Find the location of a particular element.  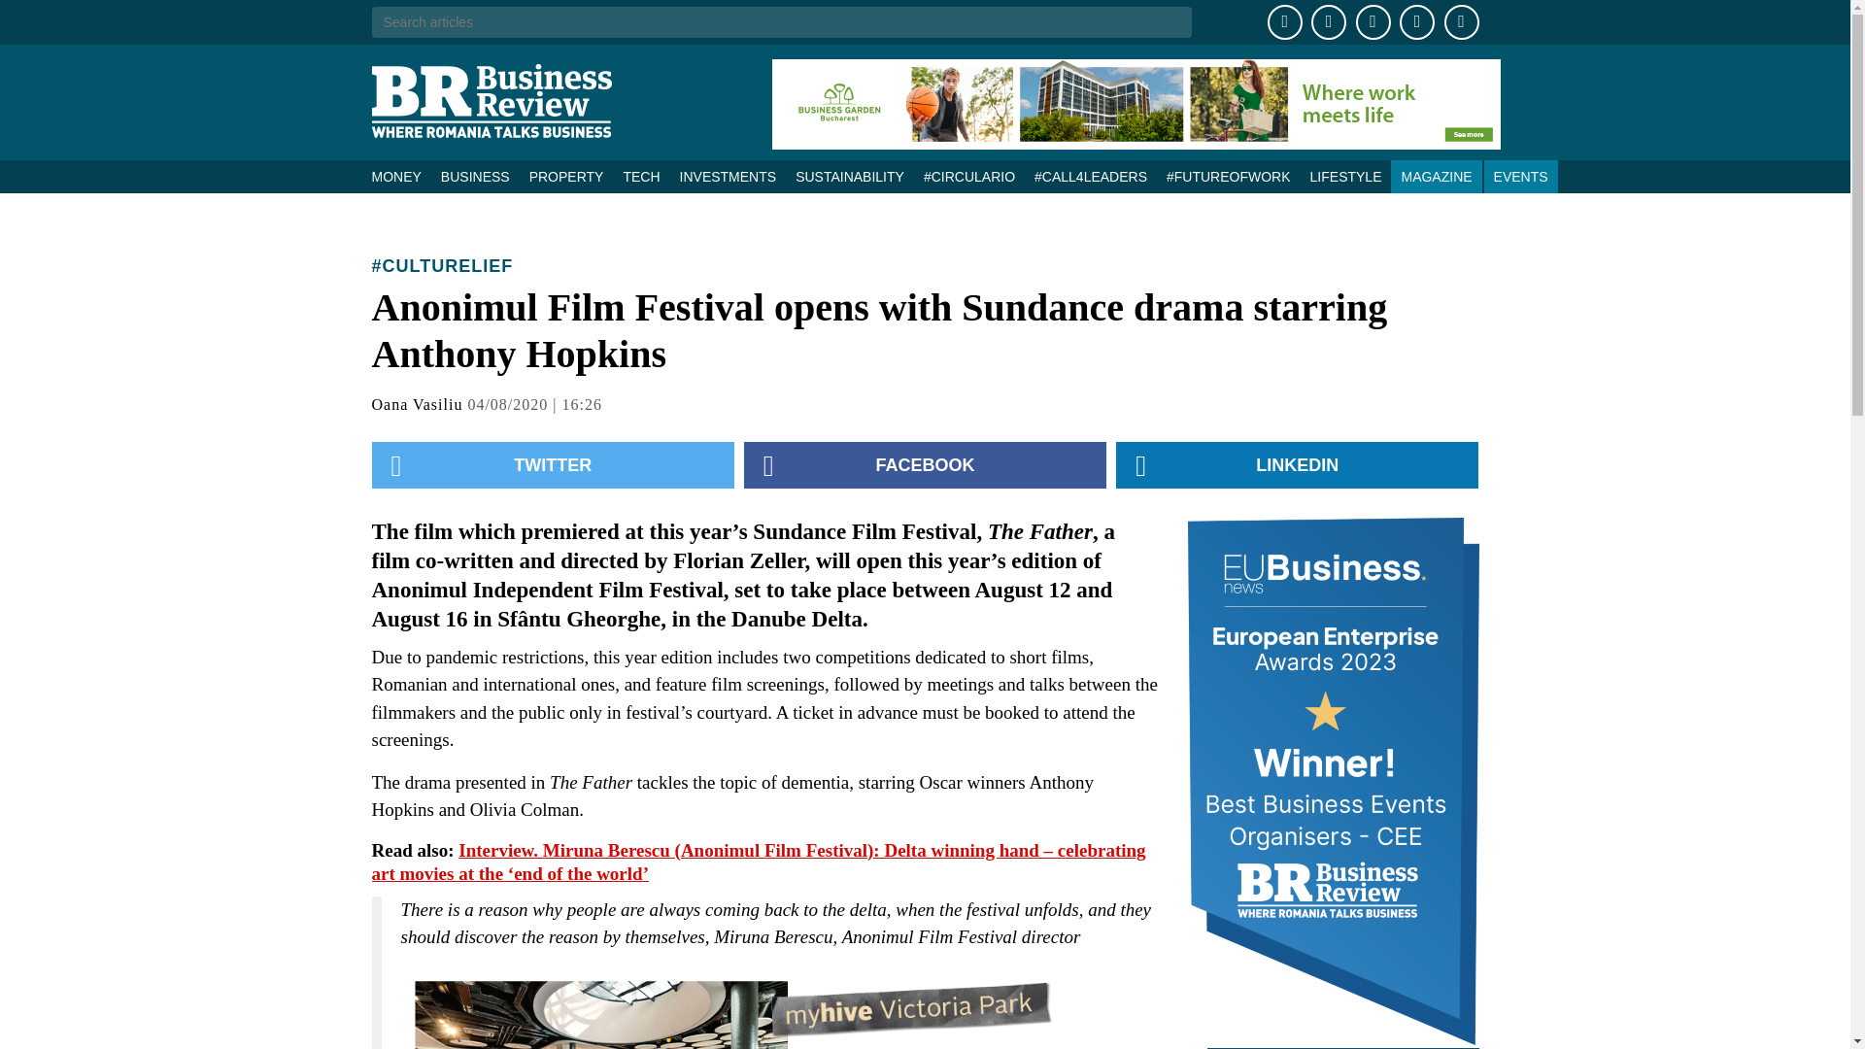

LINKEDIN is located at coordinates (1297, 464).